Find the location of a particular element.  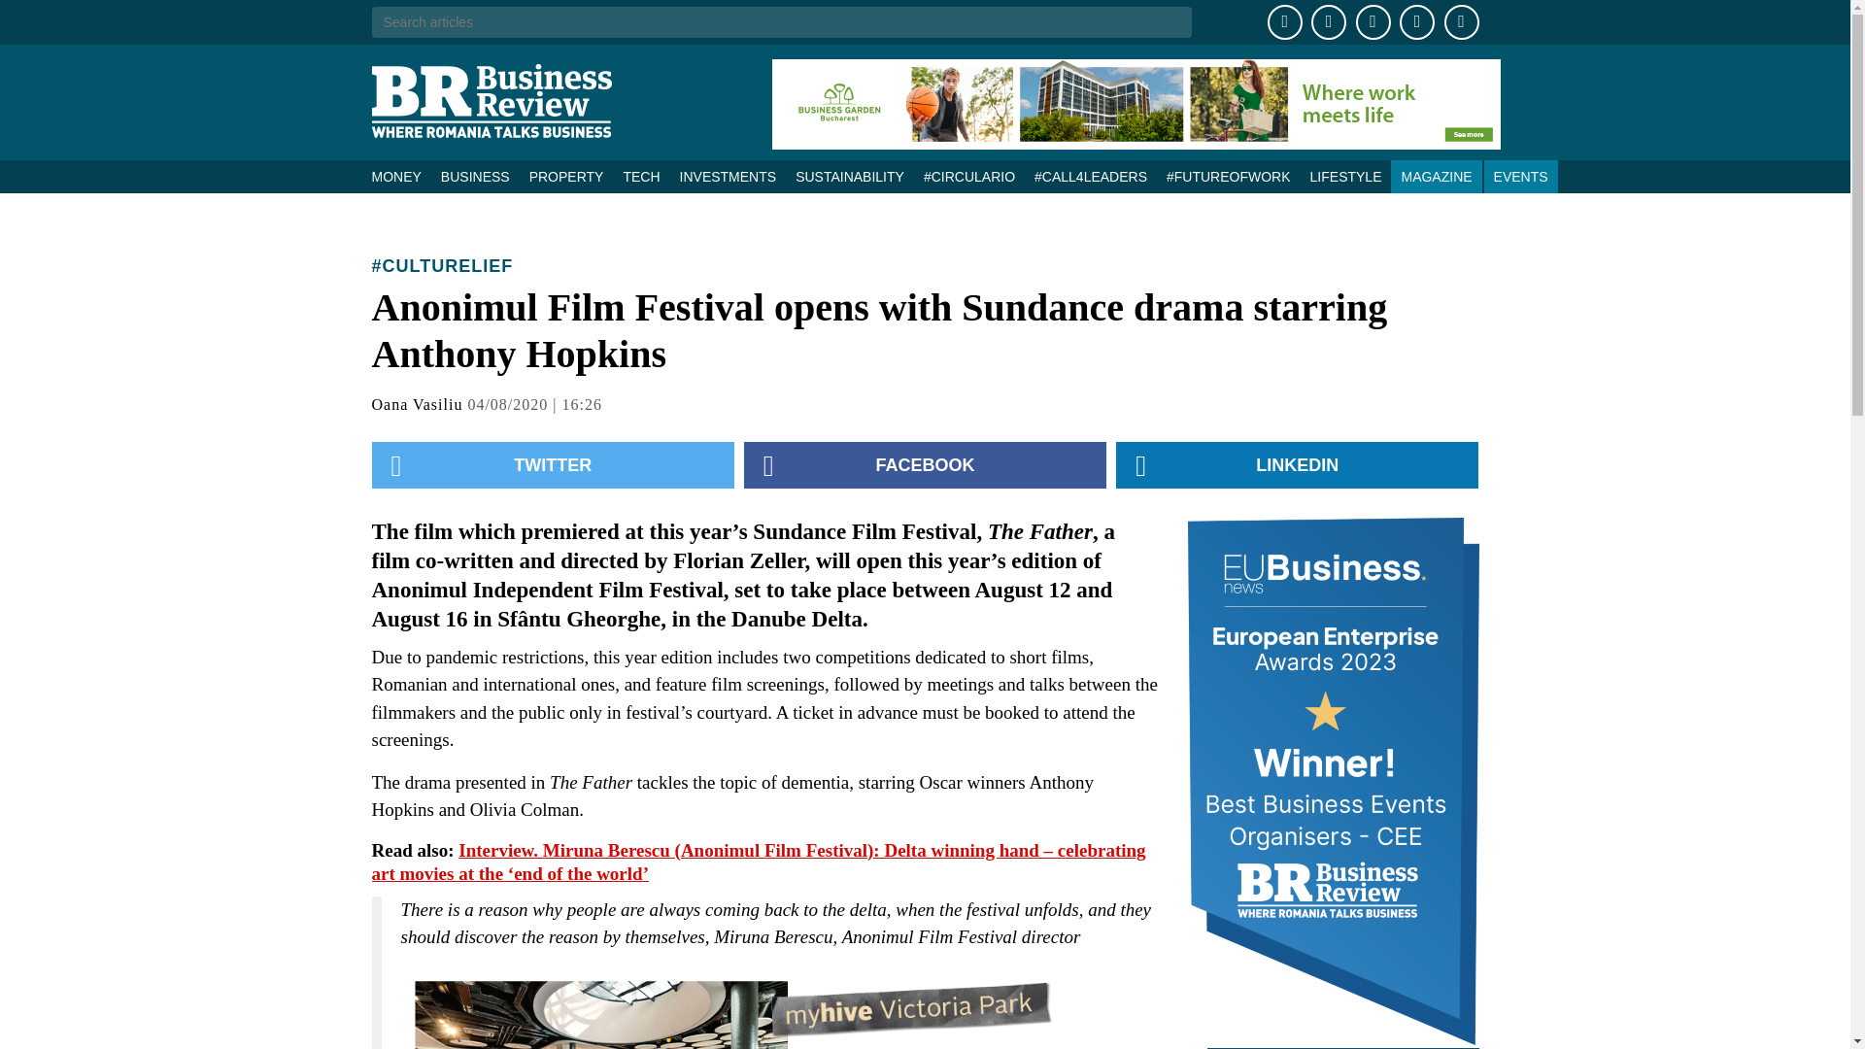

LINKEDIN is located at coordinates (1297, 464).